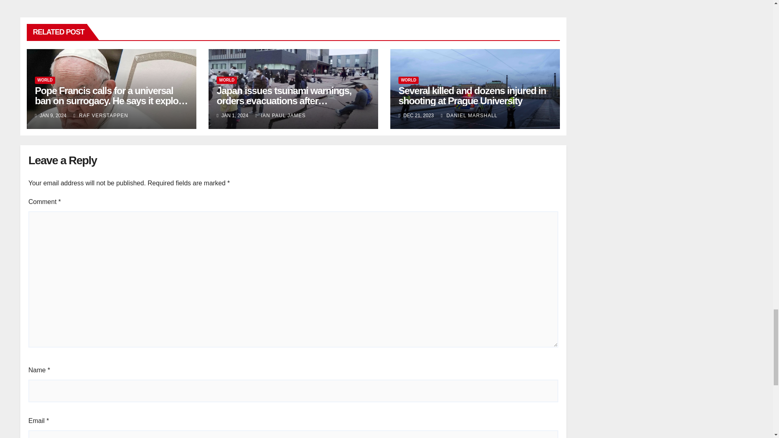 The width and height of the screenshot is (779, 438). I want to click on WORLD, so click(408, 80).